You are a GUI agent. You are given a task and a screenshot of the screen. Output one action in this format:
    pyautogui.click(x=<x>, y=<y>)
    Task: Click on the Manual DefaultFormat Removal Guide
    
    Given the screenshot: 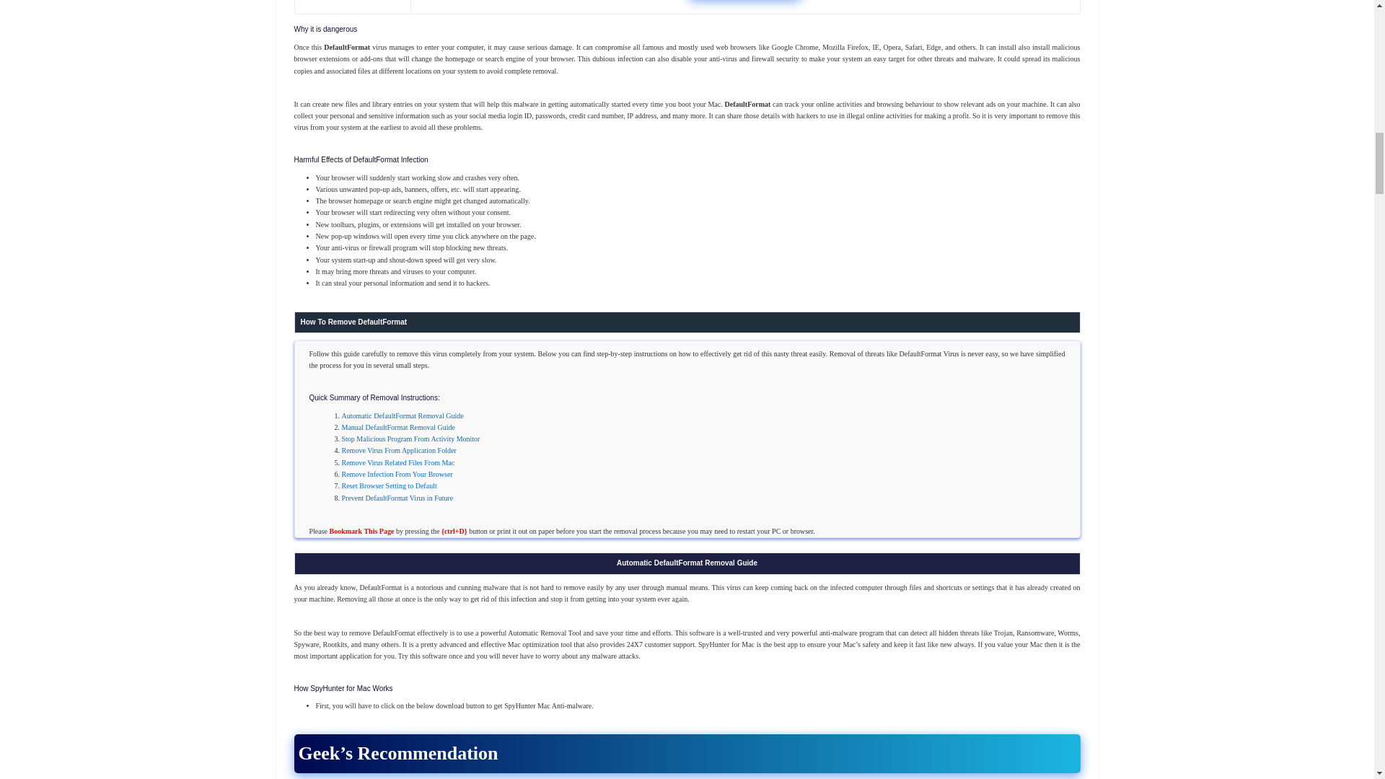 What is the action you would take?
    pyautogui.click(x=398, y=427)
    